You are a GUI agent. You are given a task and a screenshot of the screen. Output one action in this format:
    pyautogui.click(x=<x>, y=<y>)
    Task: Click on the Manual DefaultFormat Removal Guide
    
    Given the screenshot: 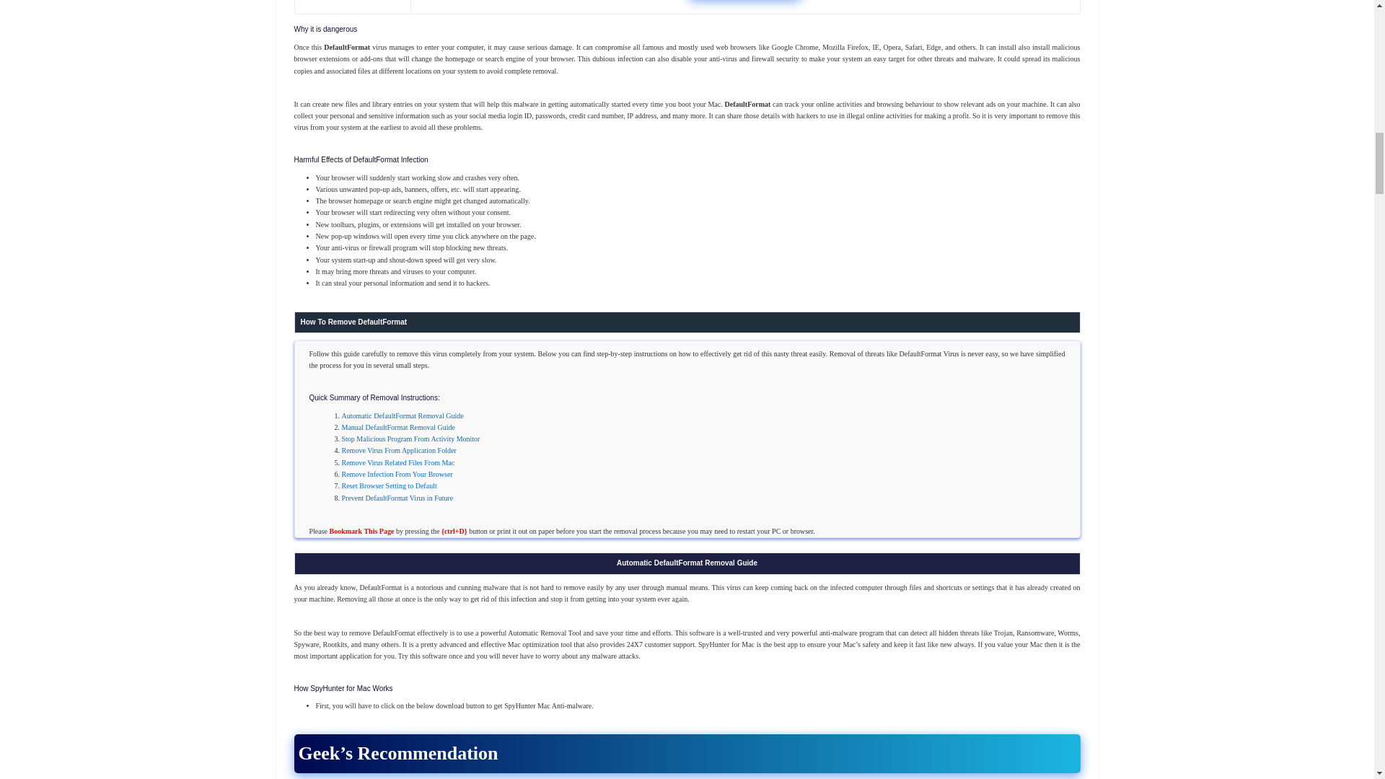 What is the action you would take?
    pyautogui.click(x=398, y=427)
    